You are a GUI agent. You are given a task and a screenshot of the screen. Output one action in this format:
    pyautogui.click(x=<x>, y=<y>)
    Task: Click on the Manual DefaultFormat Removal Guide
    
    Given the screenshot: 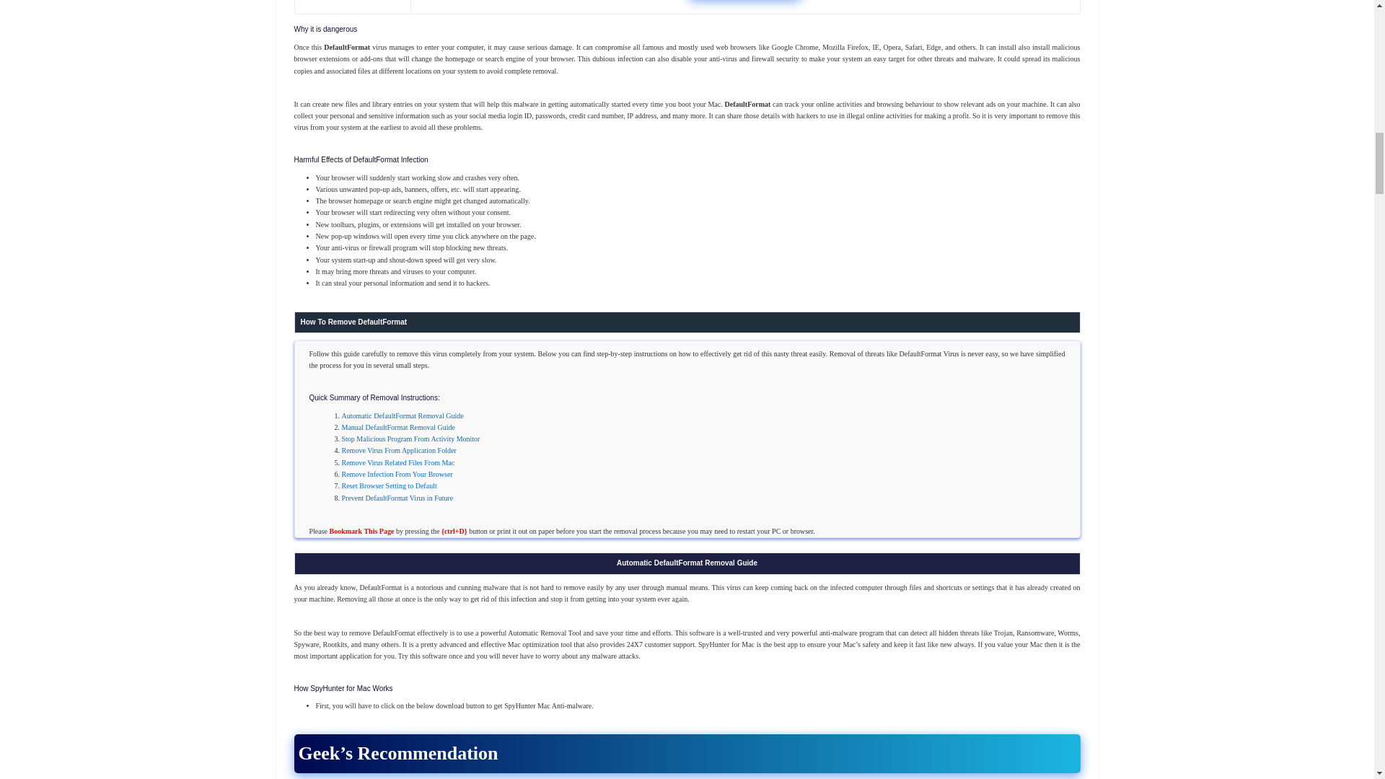 What is the action you would take?
    pyautogui.click(x=398, y=427)
    